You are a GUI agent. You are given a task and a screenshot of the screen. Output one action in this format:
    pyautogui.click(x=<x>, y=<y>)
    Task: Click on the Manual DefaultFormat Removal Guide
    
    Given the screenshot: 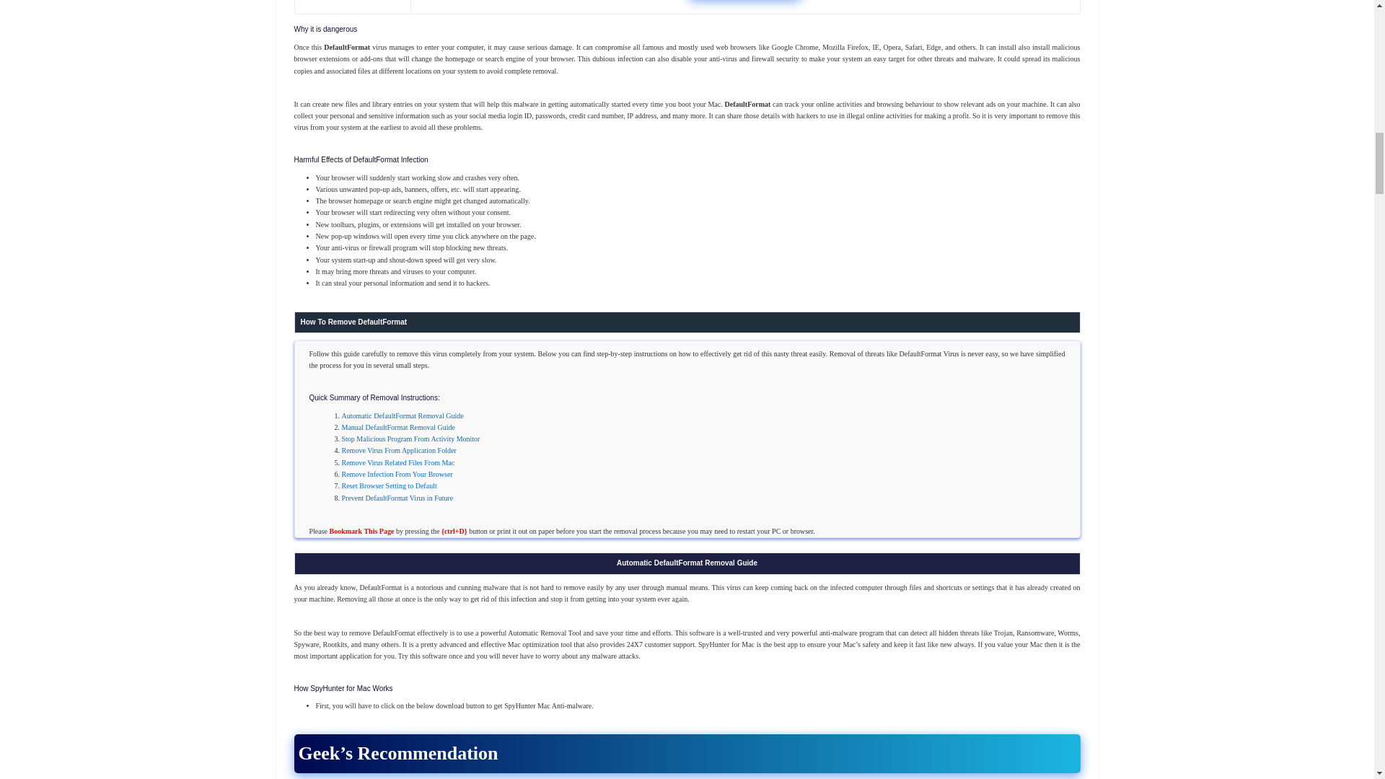 What is the action you would take?
    pyautogui.click(x=398, y=427)
    